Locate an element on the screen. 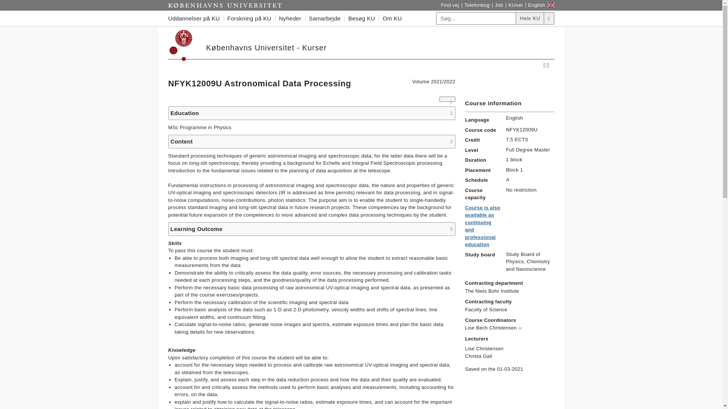  Om KU is located at coordinates (392, 18).